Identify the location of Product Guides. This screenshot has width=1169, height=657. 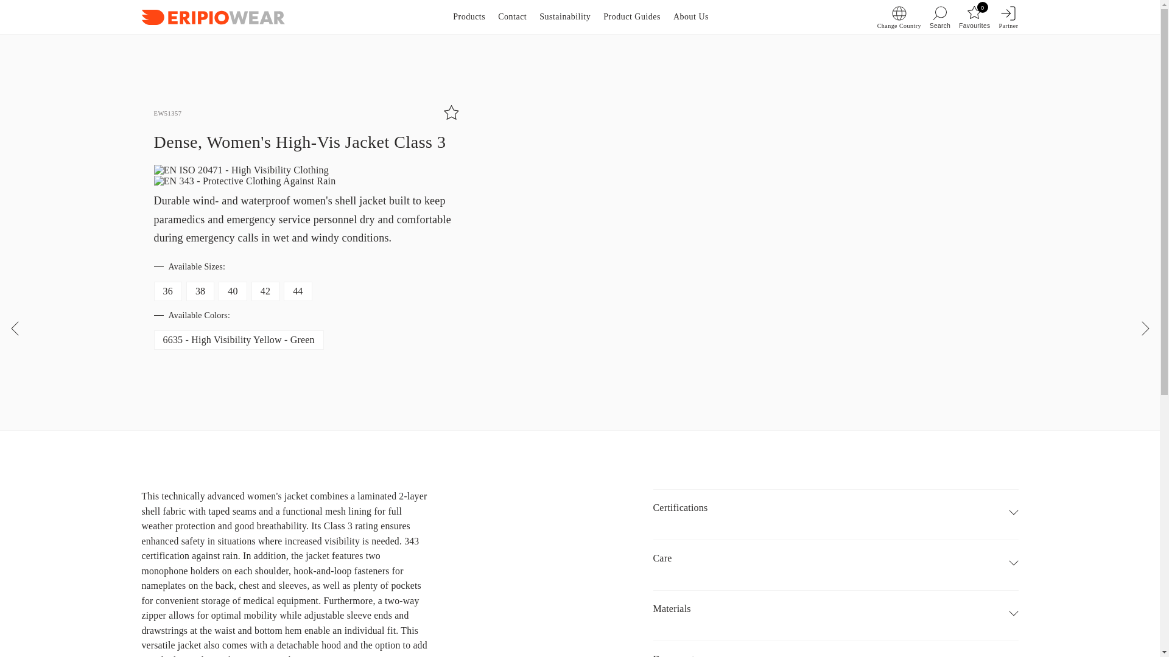
(631, 17).